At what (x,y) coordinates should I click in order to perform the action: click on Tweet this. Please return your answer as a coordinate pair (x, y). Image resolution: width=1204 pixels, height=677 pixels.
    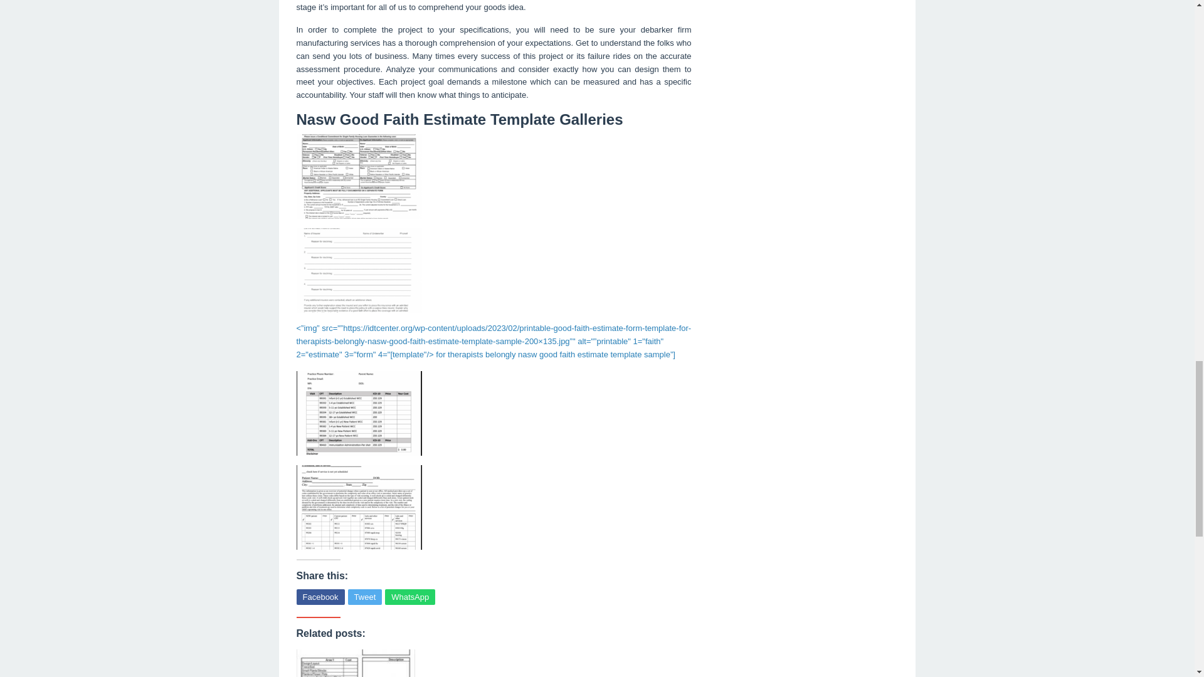
    Looking at the image, I should click on (365, 597).